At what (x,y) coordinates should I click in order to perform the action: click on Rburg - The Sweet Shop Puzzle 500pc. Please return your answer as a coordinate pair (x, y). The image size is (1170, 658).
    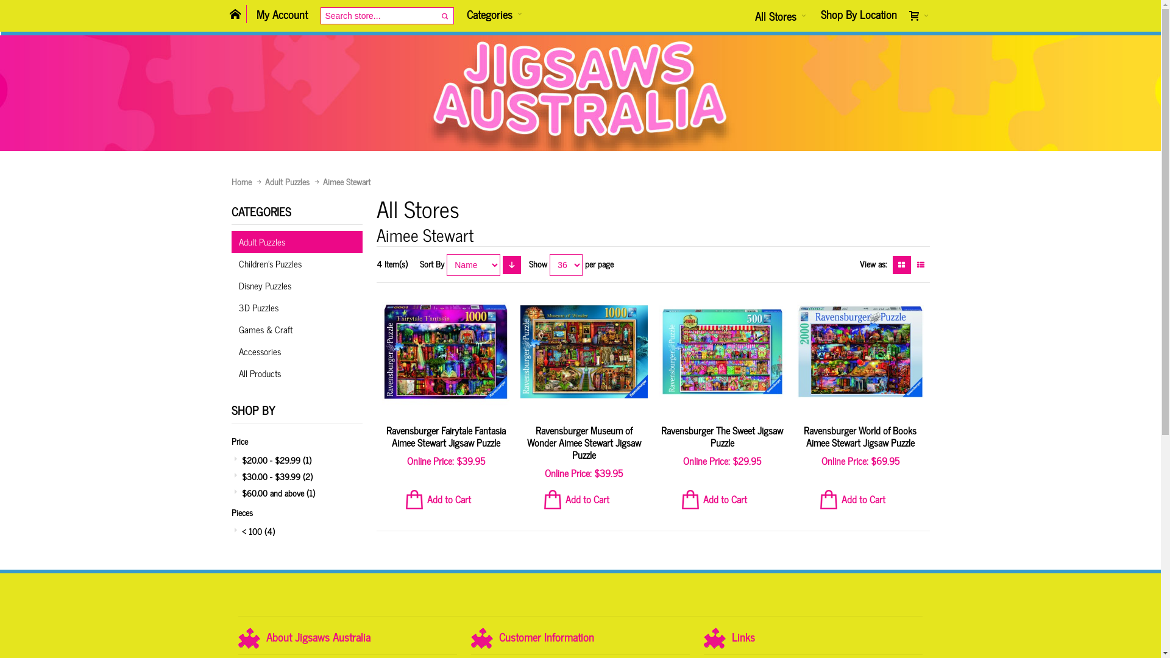
    Looking at the image, I should click on (723, 352).